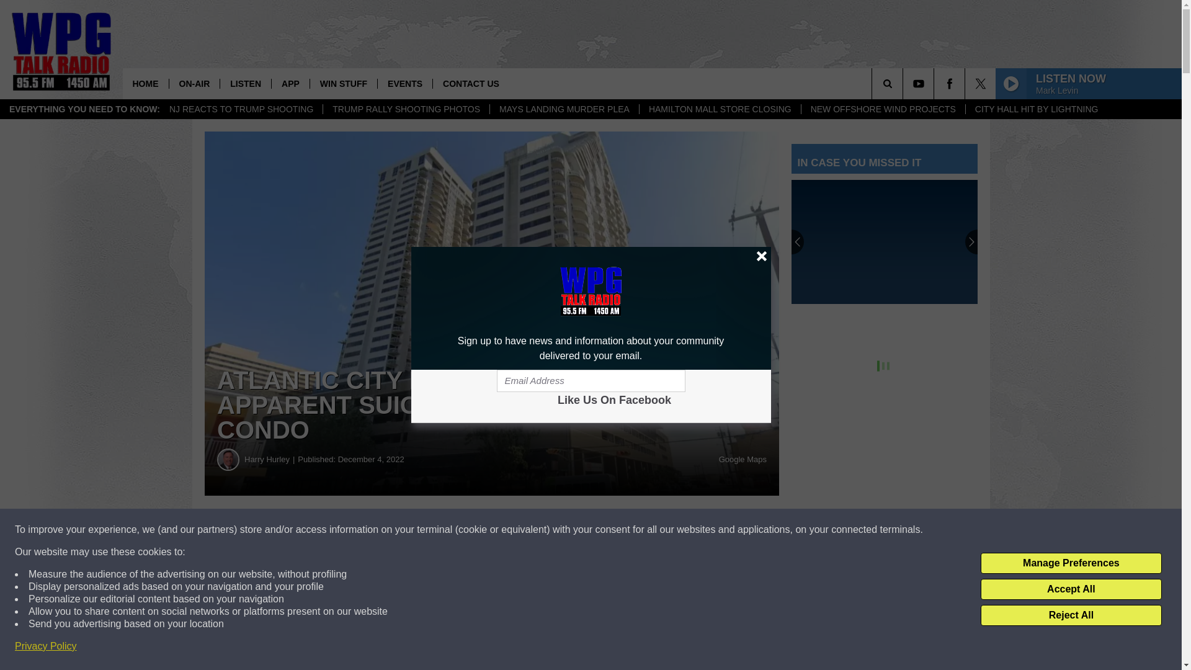 This screenshot has height=670, width=1191. I want to click on CITY HALL HIT BY LIGHTNING, so click(1036, 109).